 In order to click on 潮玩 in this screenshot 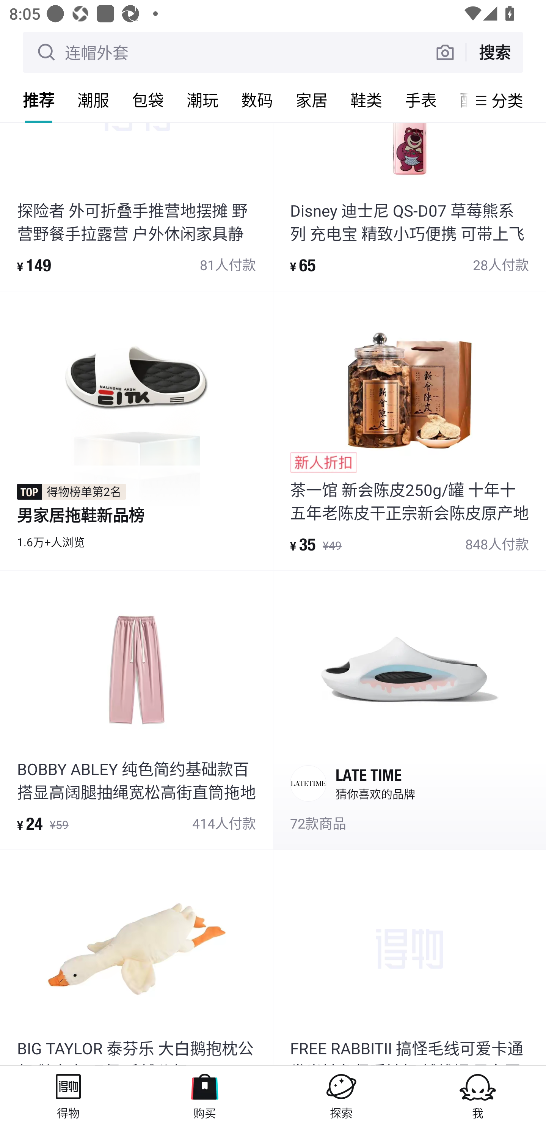, I will do `click(202, 100)`.